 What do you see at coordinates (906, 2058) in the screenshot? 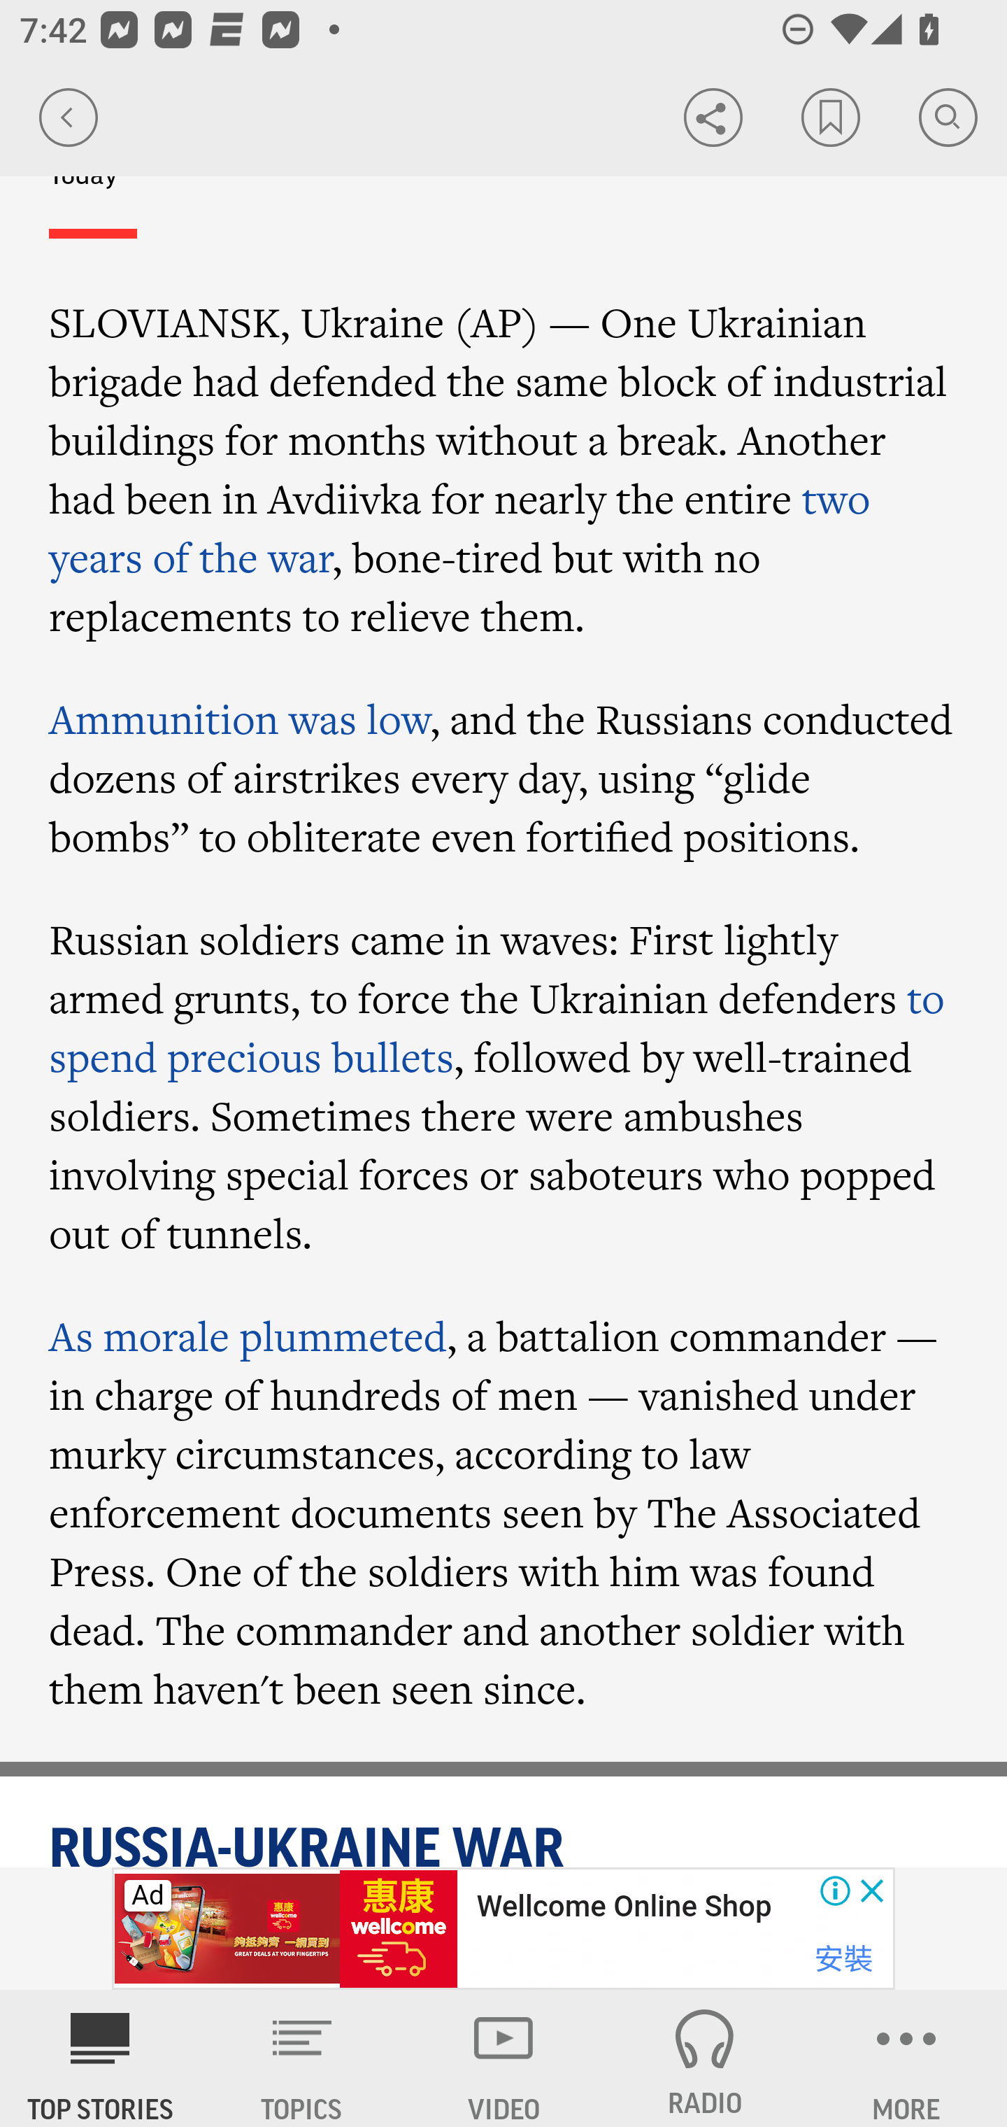
I see `MORE` at bounding box center [906, 2058].